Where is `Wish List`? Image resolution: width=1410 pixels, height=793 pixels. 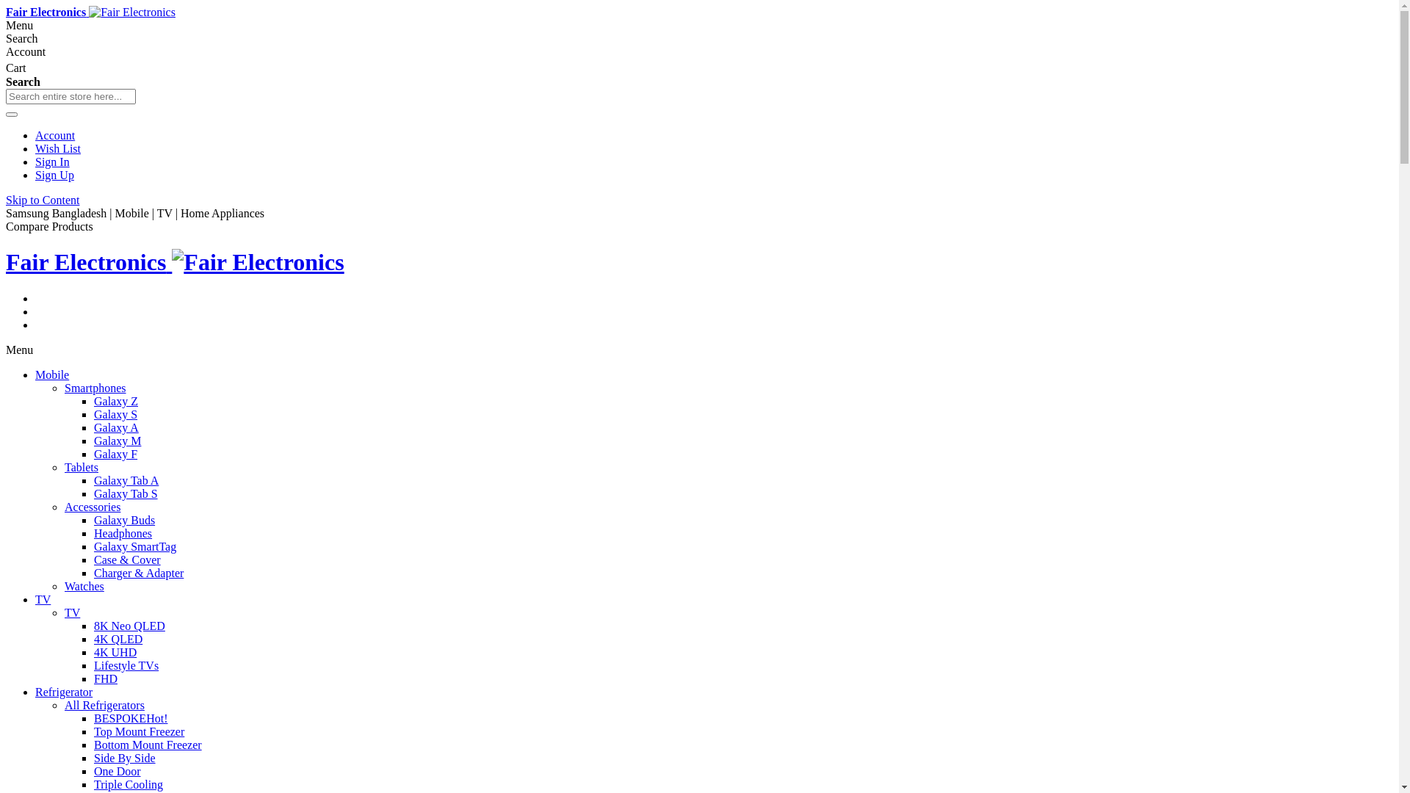
Wish List is located at coordinates (58, 148).